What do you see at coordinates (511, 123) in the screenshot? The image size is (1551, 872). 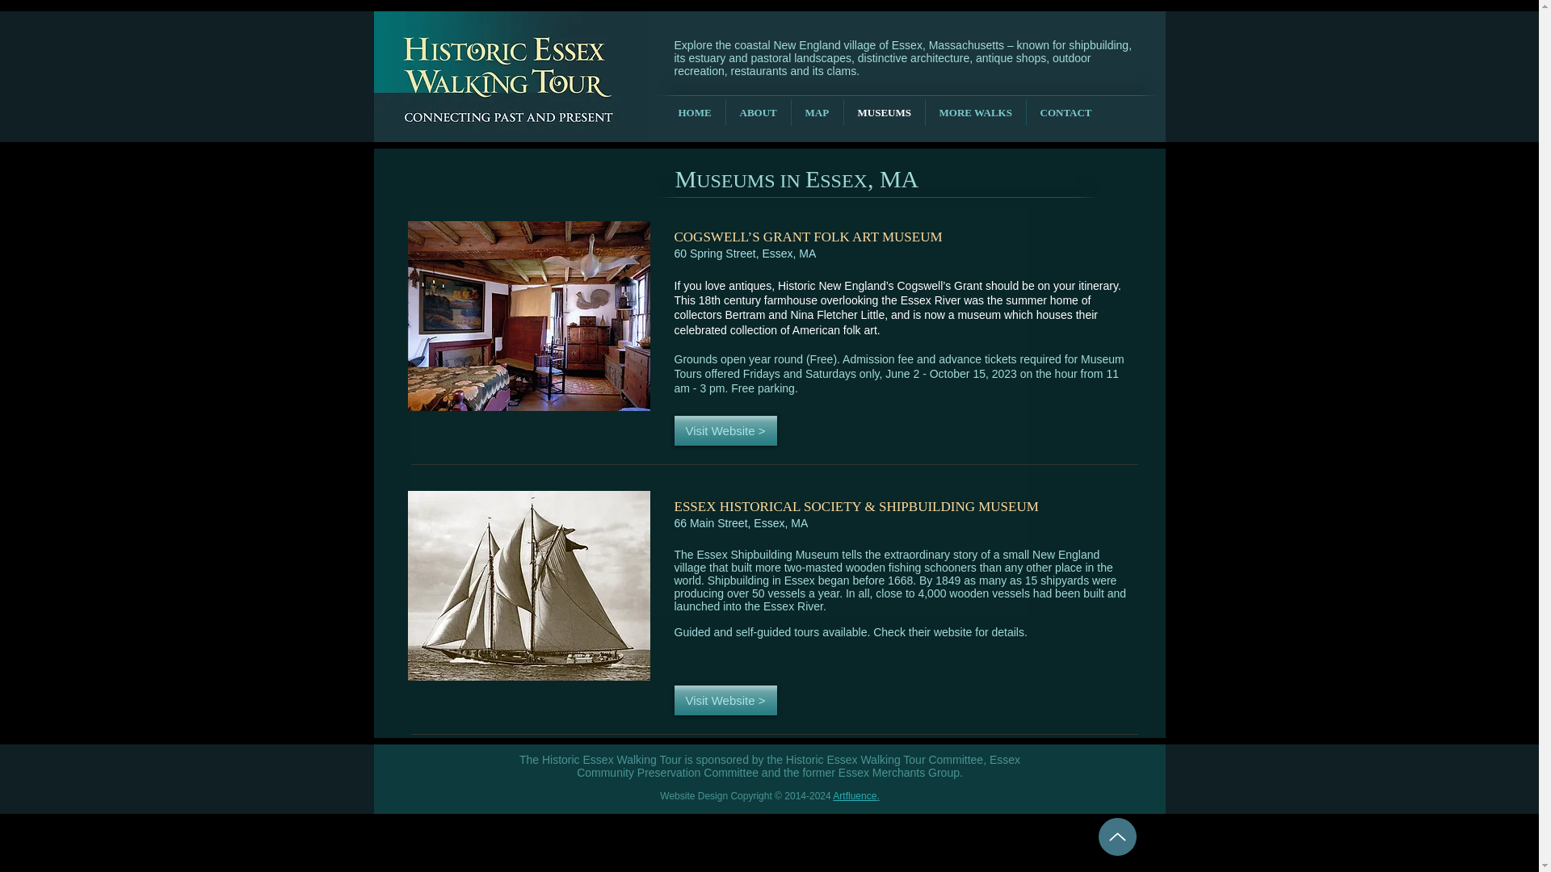 I see `Connecting Past and Present` at bounding box center [511, 123].